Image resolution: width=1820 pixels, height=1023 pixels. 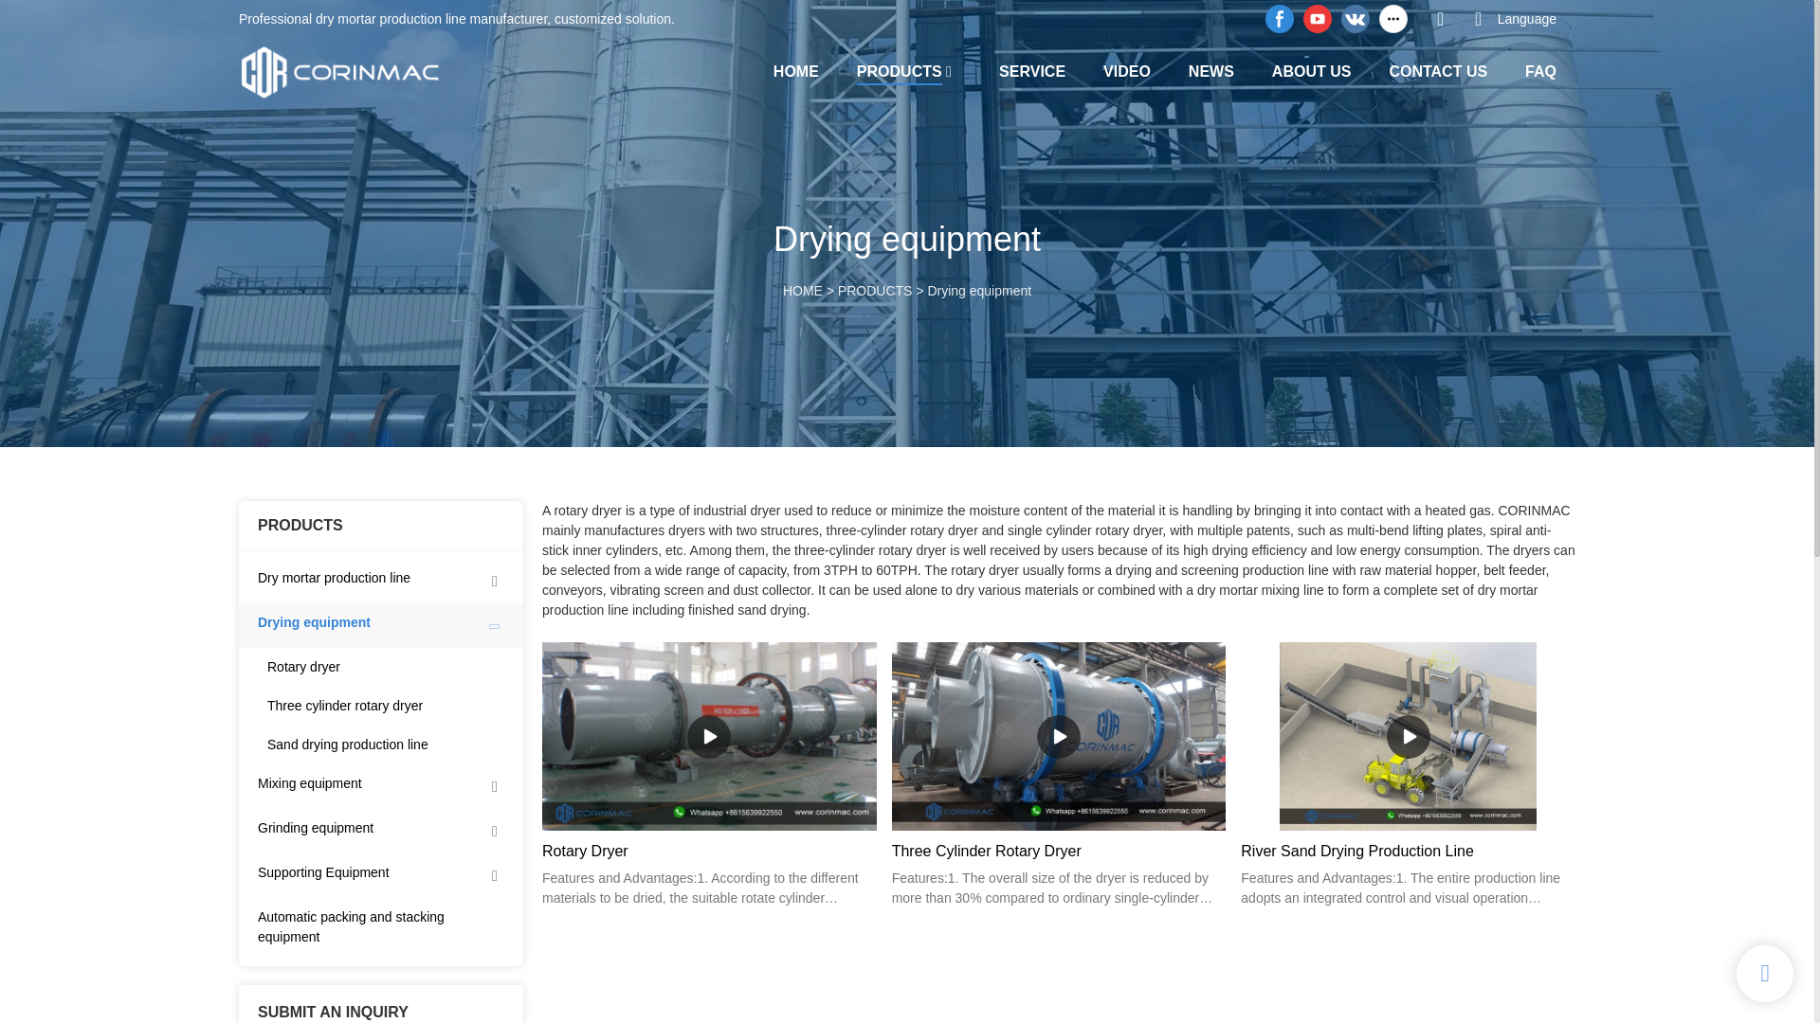 I want to click on HOME, so click(x=796, y=70).